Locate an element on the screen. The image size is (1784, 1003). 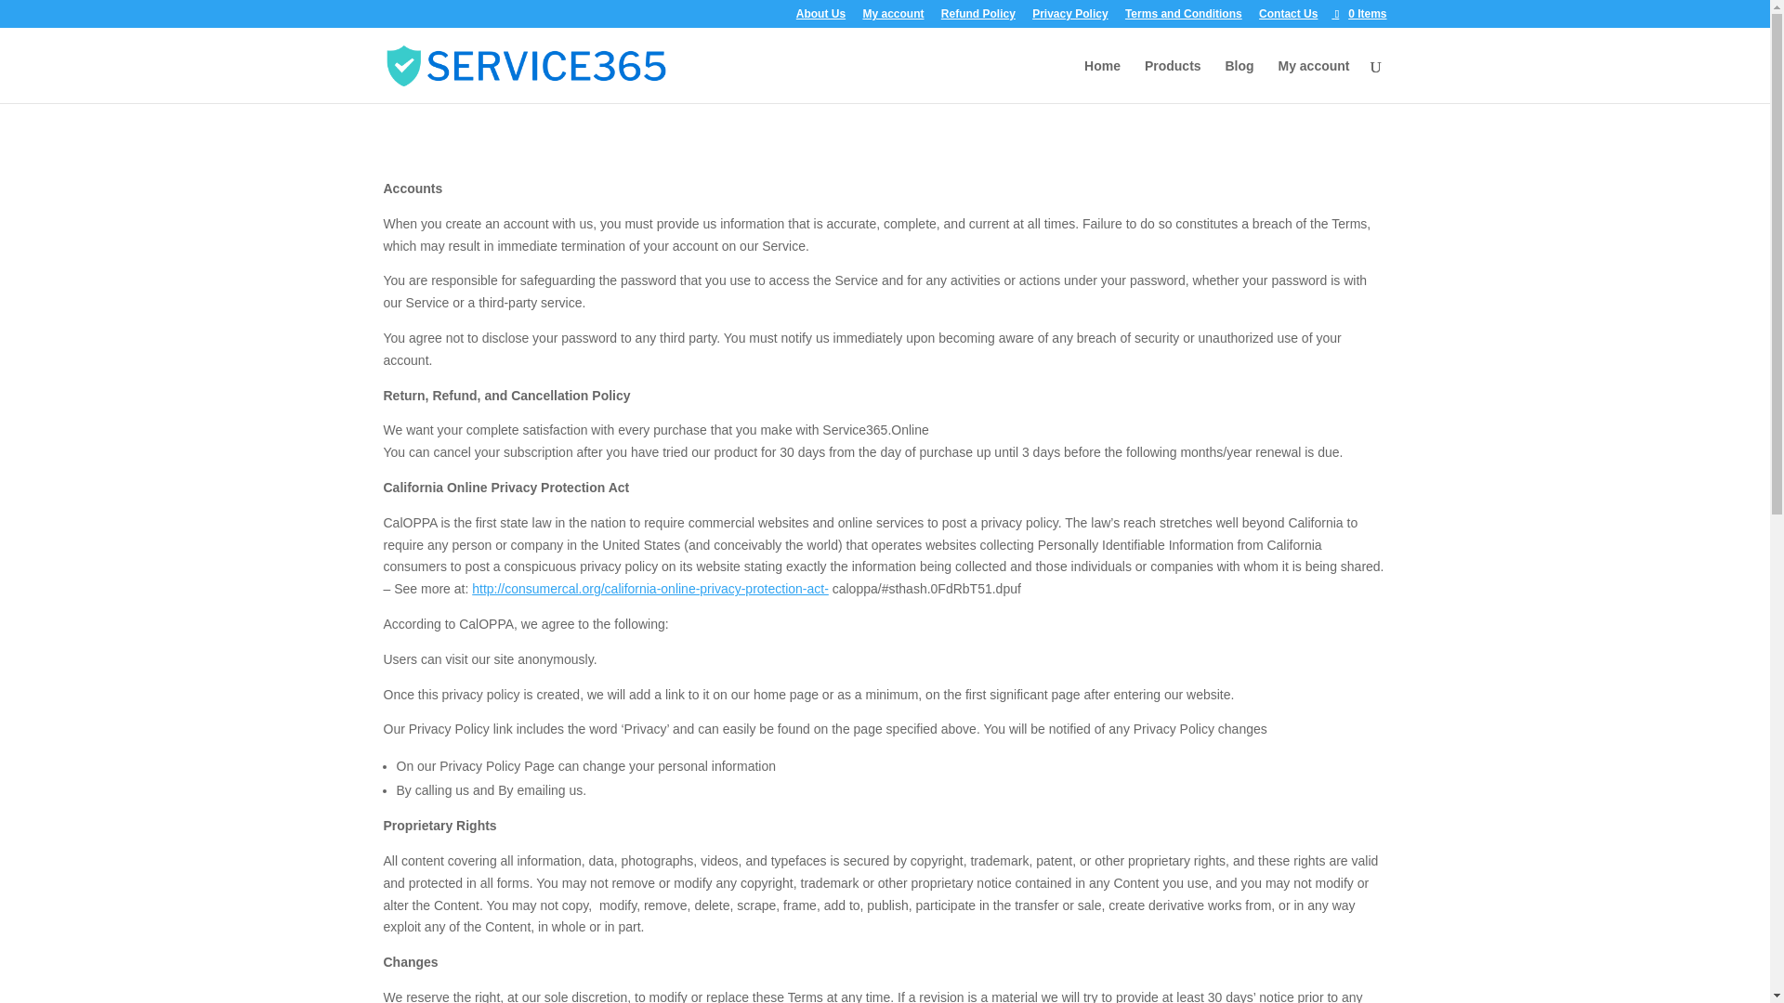
Products is located at coordinates (1173, 81).